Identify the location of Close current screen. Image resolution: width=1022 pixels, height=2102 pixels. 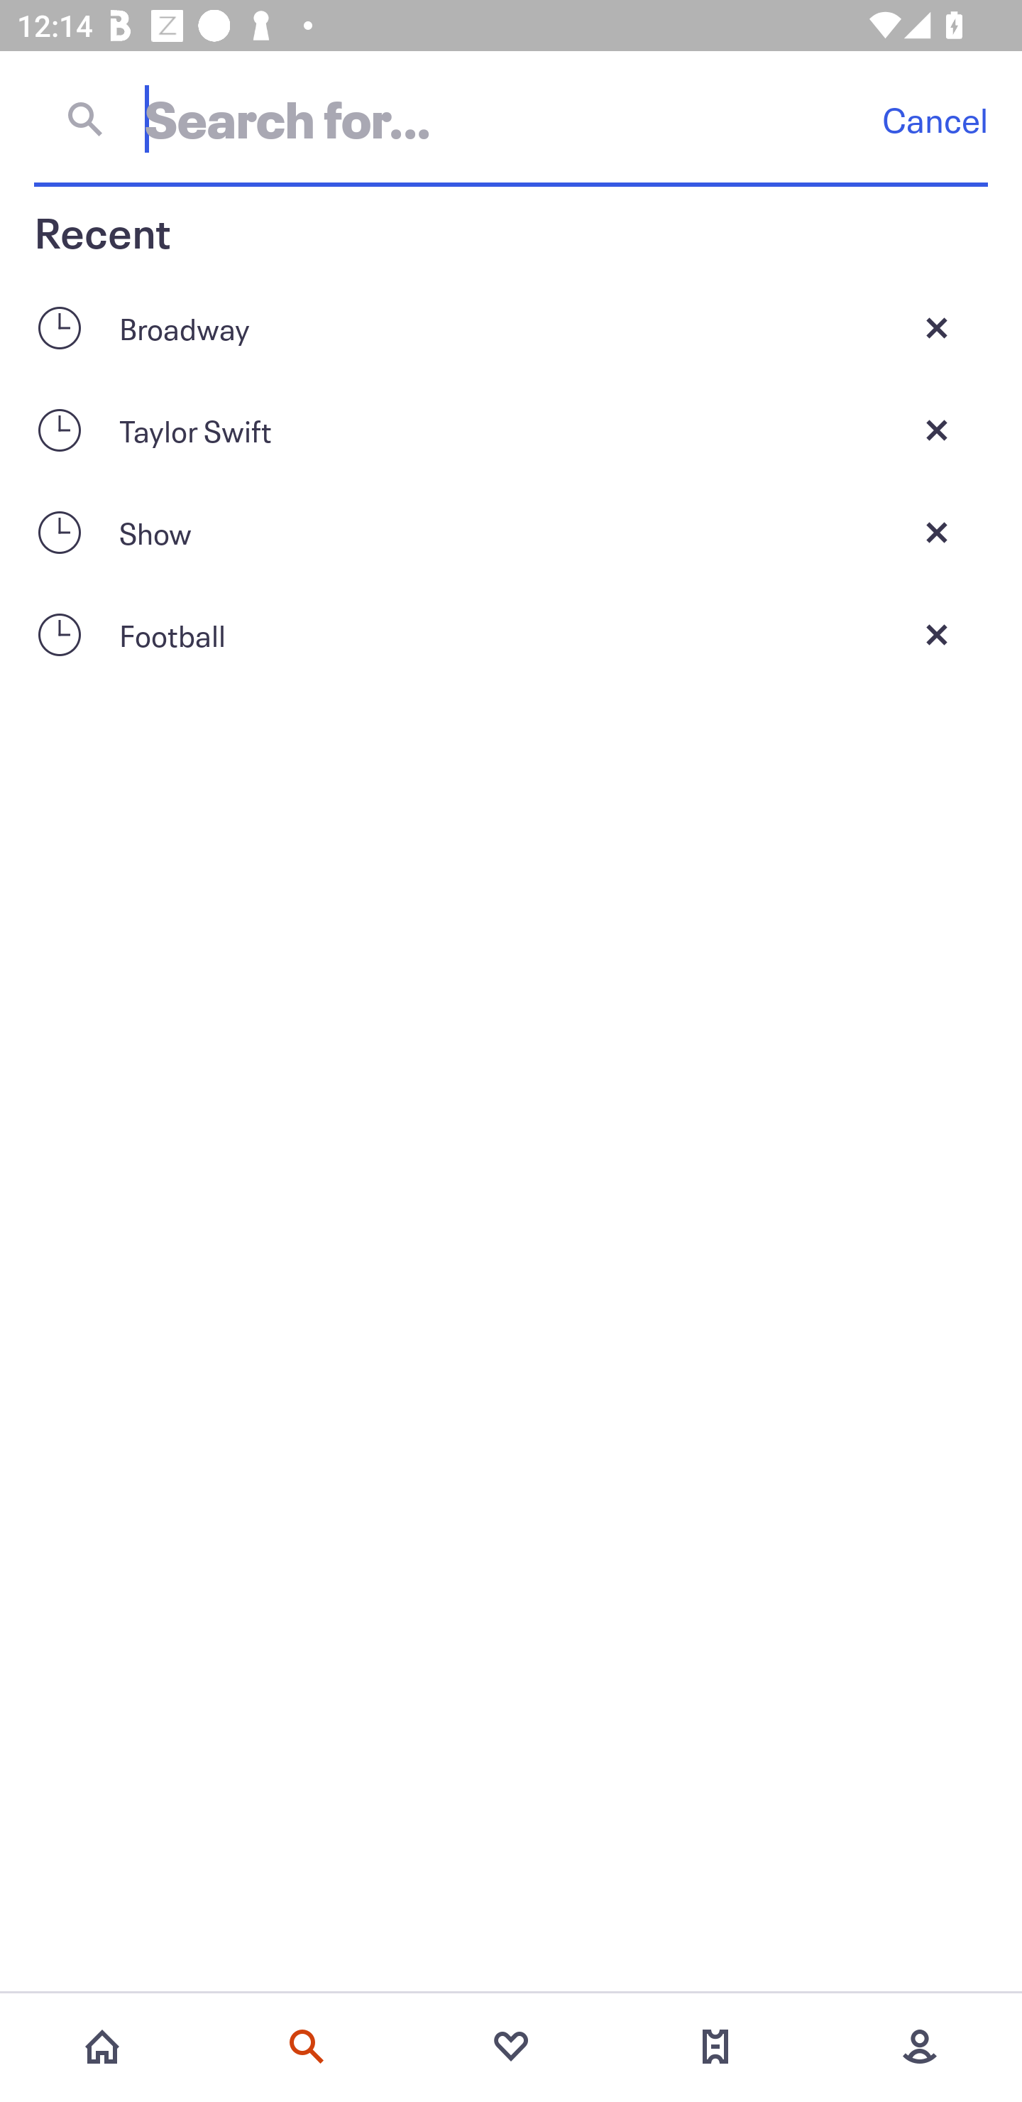
(937, 327).